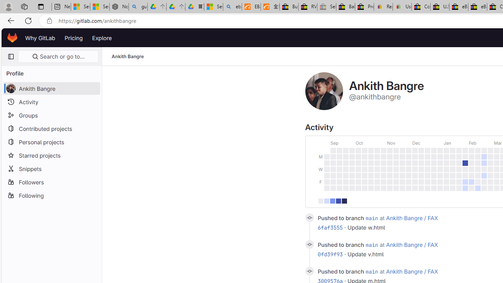 The height and width of the screenshot is (283, 503). What do you see at coordinates (477, 7) in the screenshot?
I see `eBay Inc. Reports Third Quarter 2023 Results` at bounding box center [477, 7].